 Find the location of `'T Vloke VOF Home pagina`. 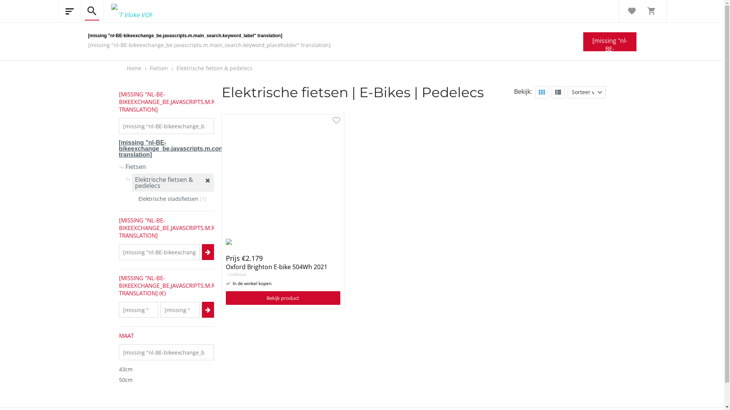

'T Vloke VOF Home pagina is located at coordinates (128, 11).